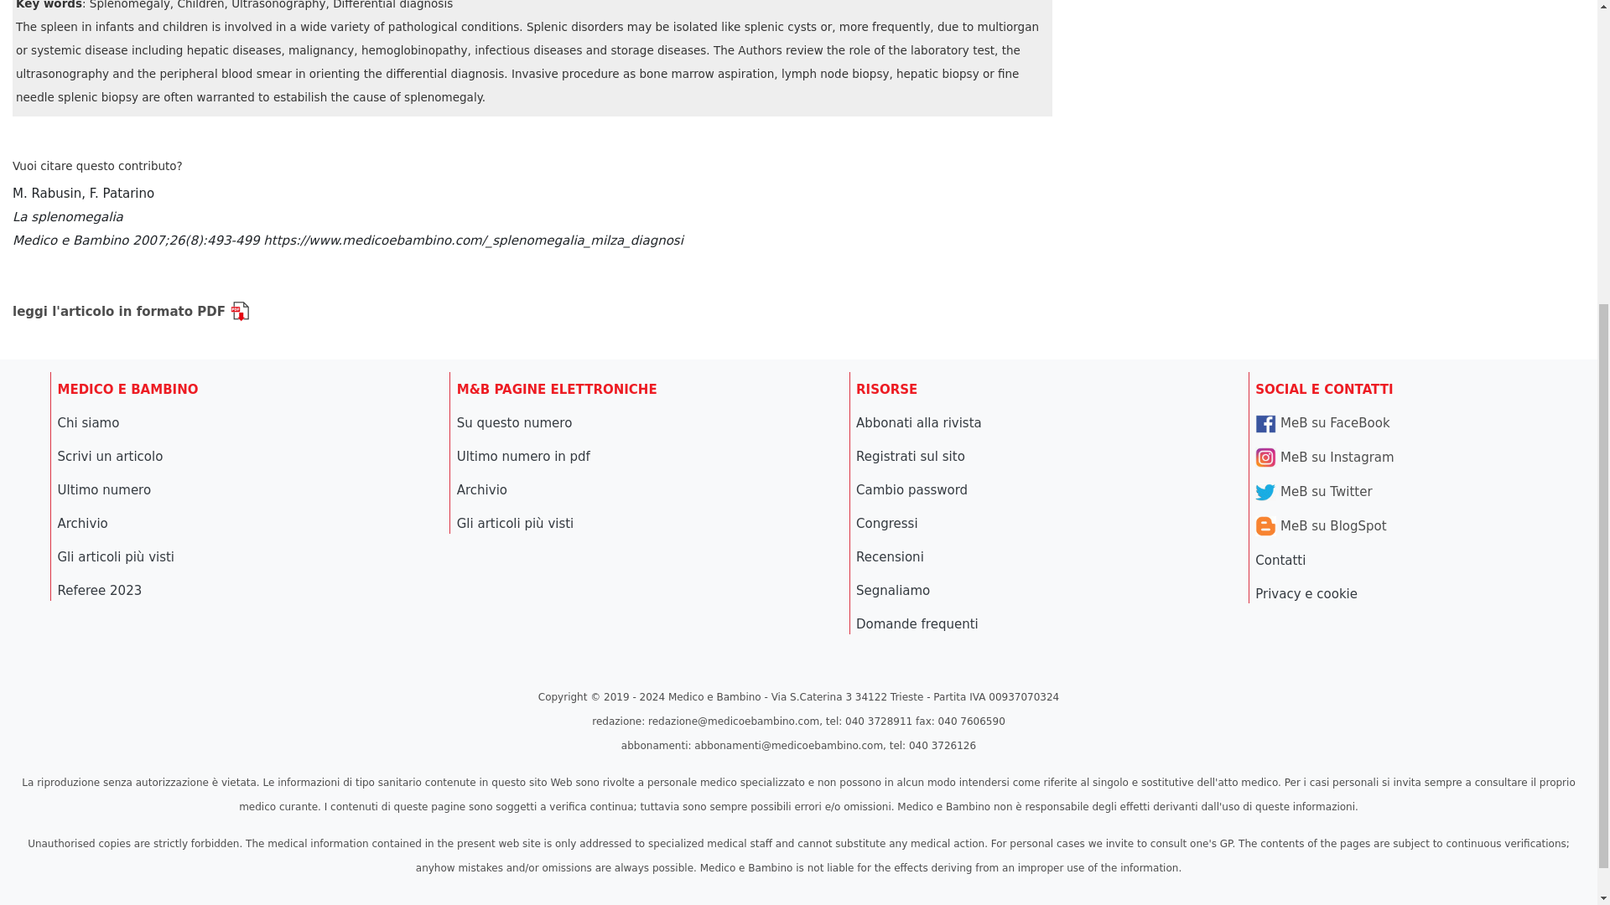  Describe the element at coordinates (481, 489) in the screenshot. I see `Archivio` at that location.